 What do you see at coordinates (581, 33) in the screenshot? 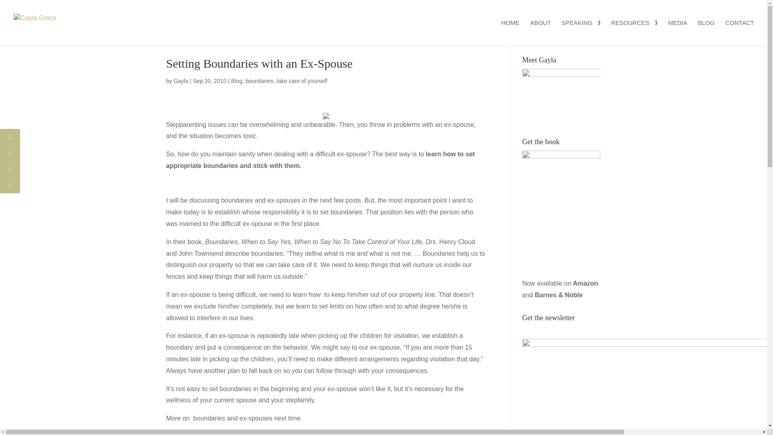
I see `SPEAKING` at bounding box center [581, 33].